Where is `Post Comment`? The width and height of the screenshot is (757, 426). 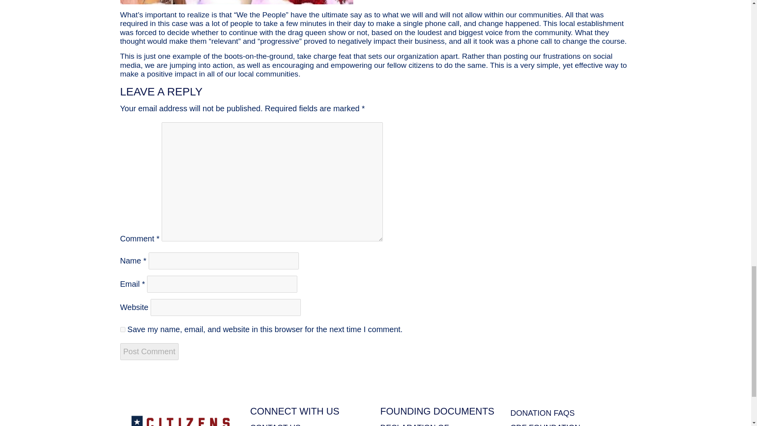
Post Comment is located at coordinates (149, 351).